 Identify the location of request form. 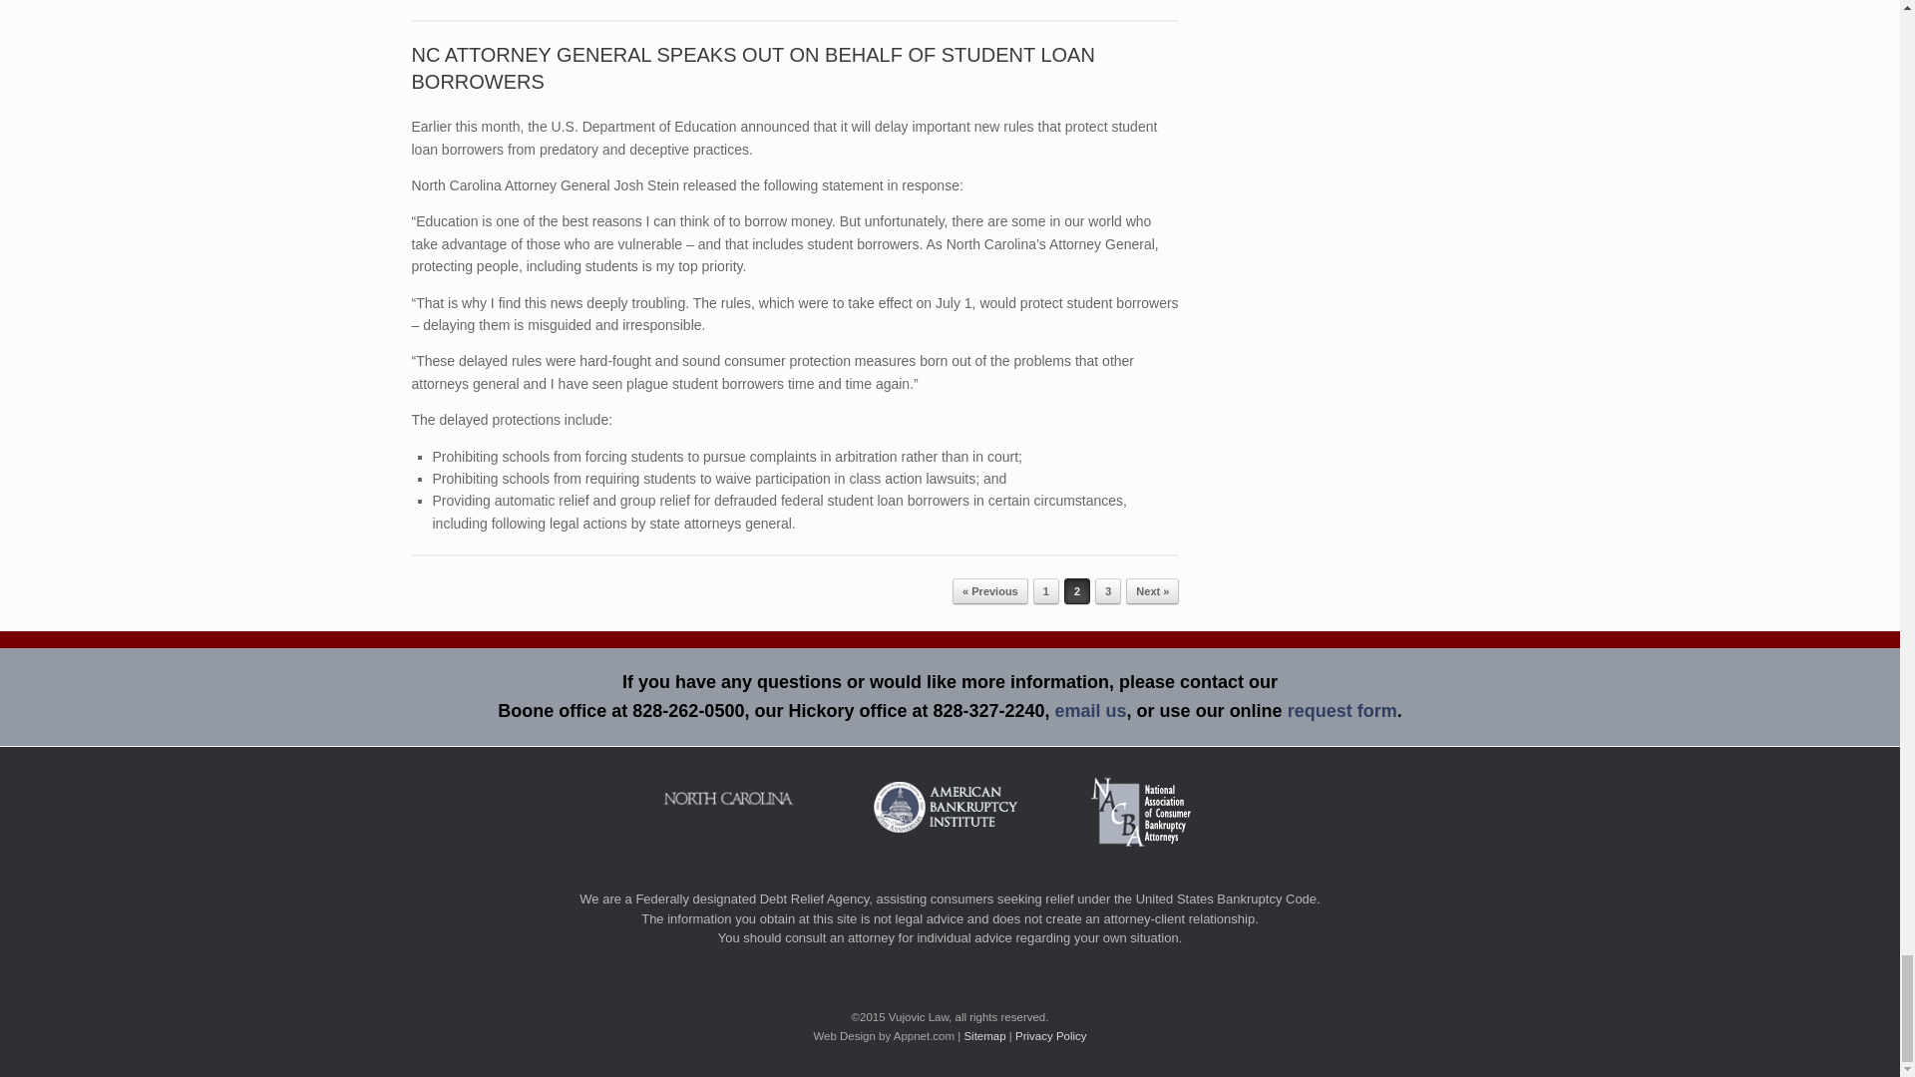
(1342, 710).